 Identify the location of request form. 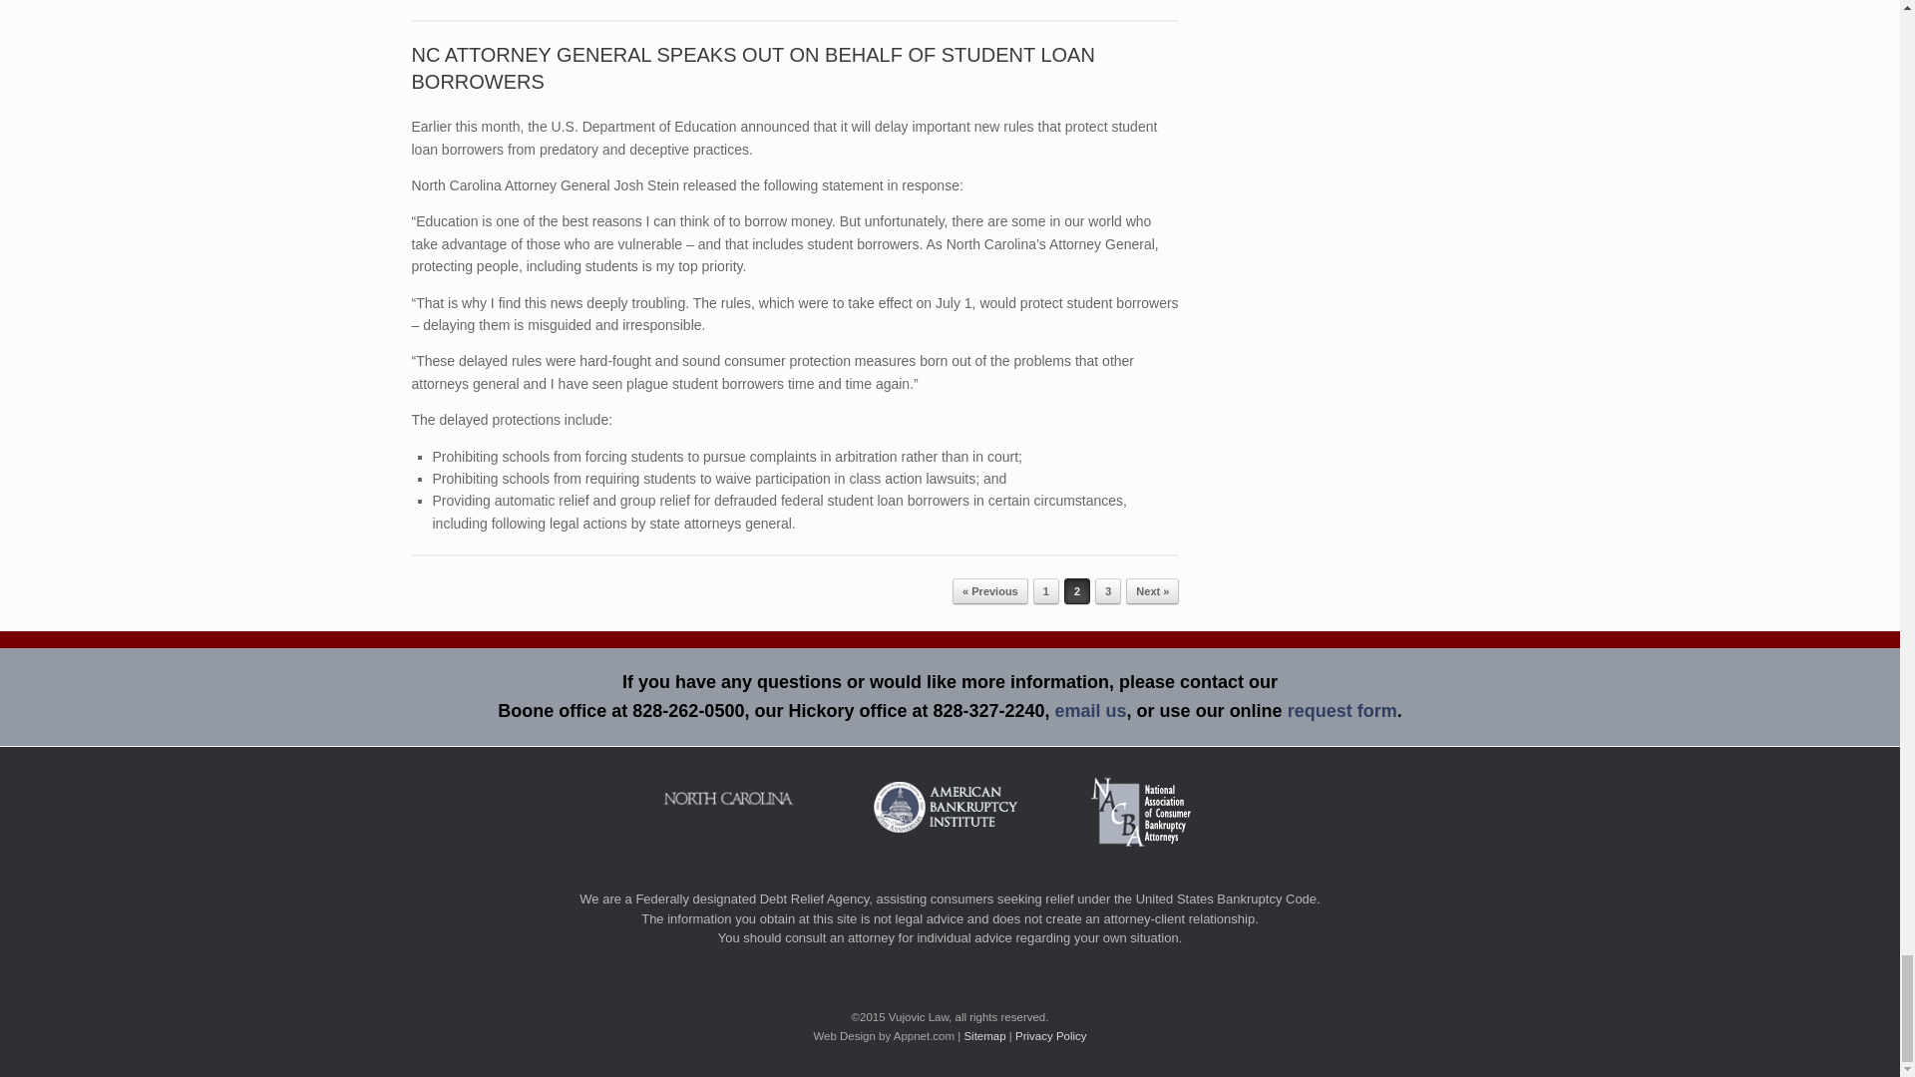
(1342, 710).